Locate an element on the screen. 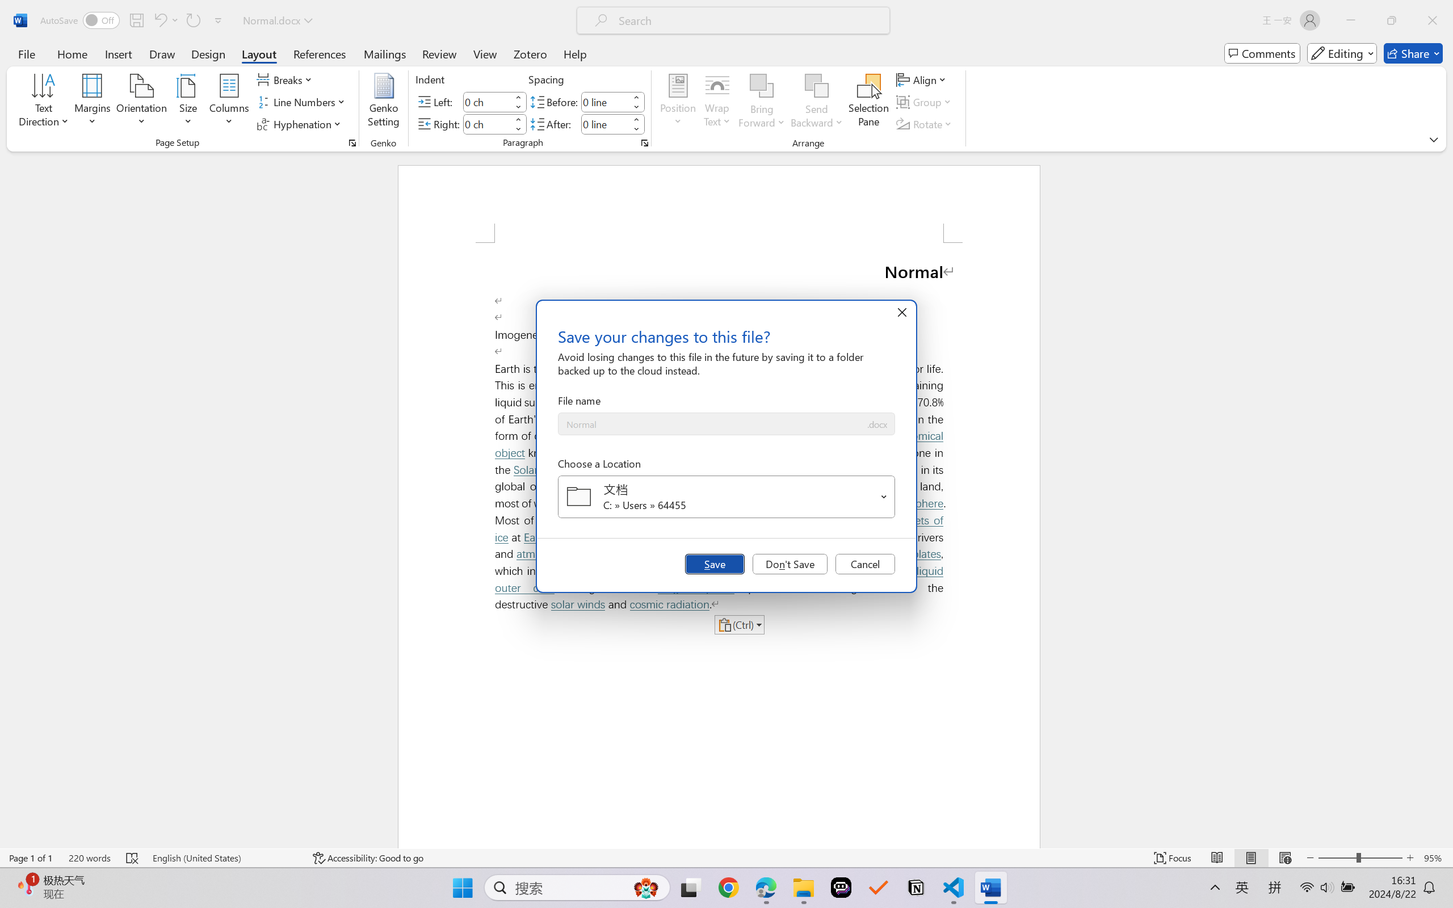 Image resolution: width=1453 pixels, height=908 pixels. Text Direction is located at coordinates (44, 102).